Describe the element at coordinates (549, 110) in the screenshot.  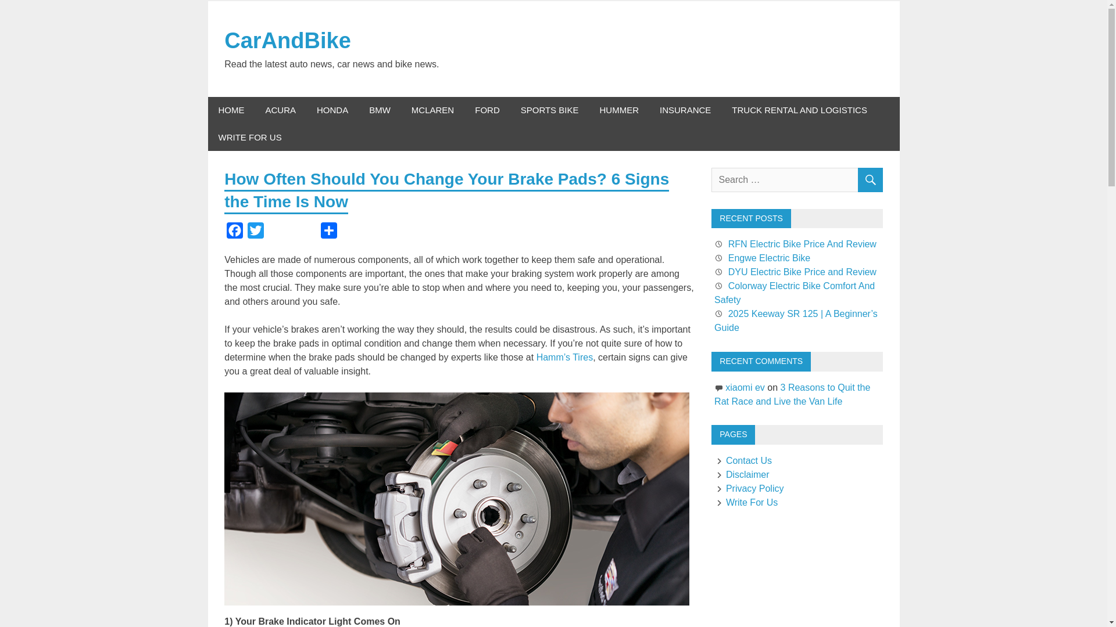
I see `SPORTS BIKE` at that location.